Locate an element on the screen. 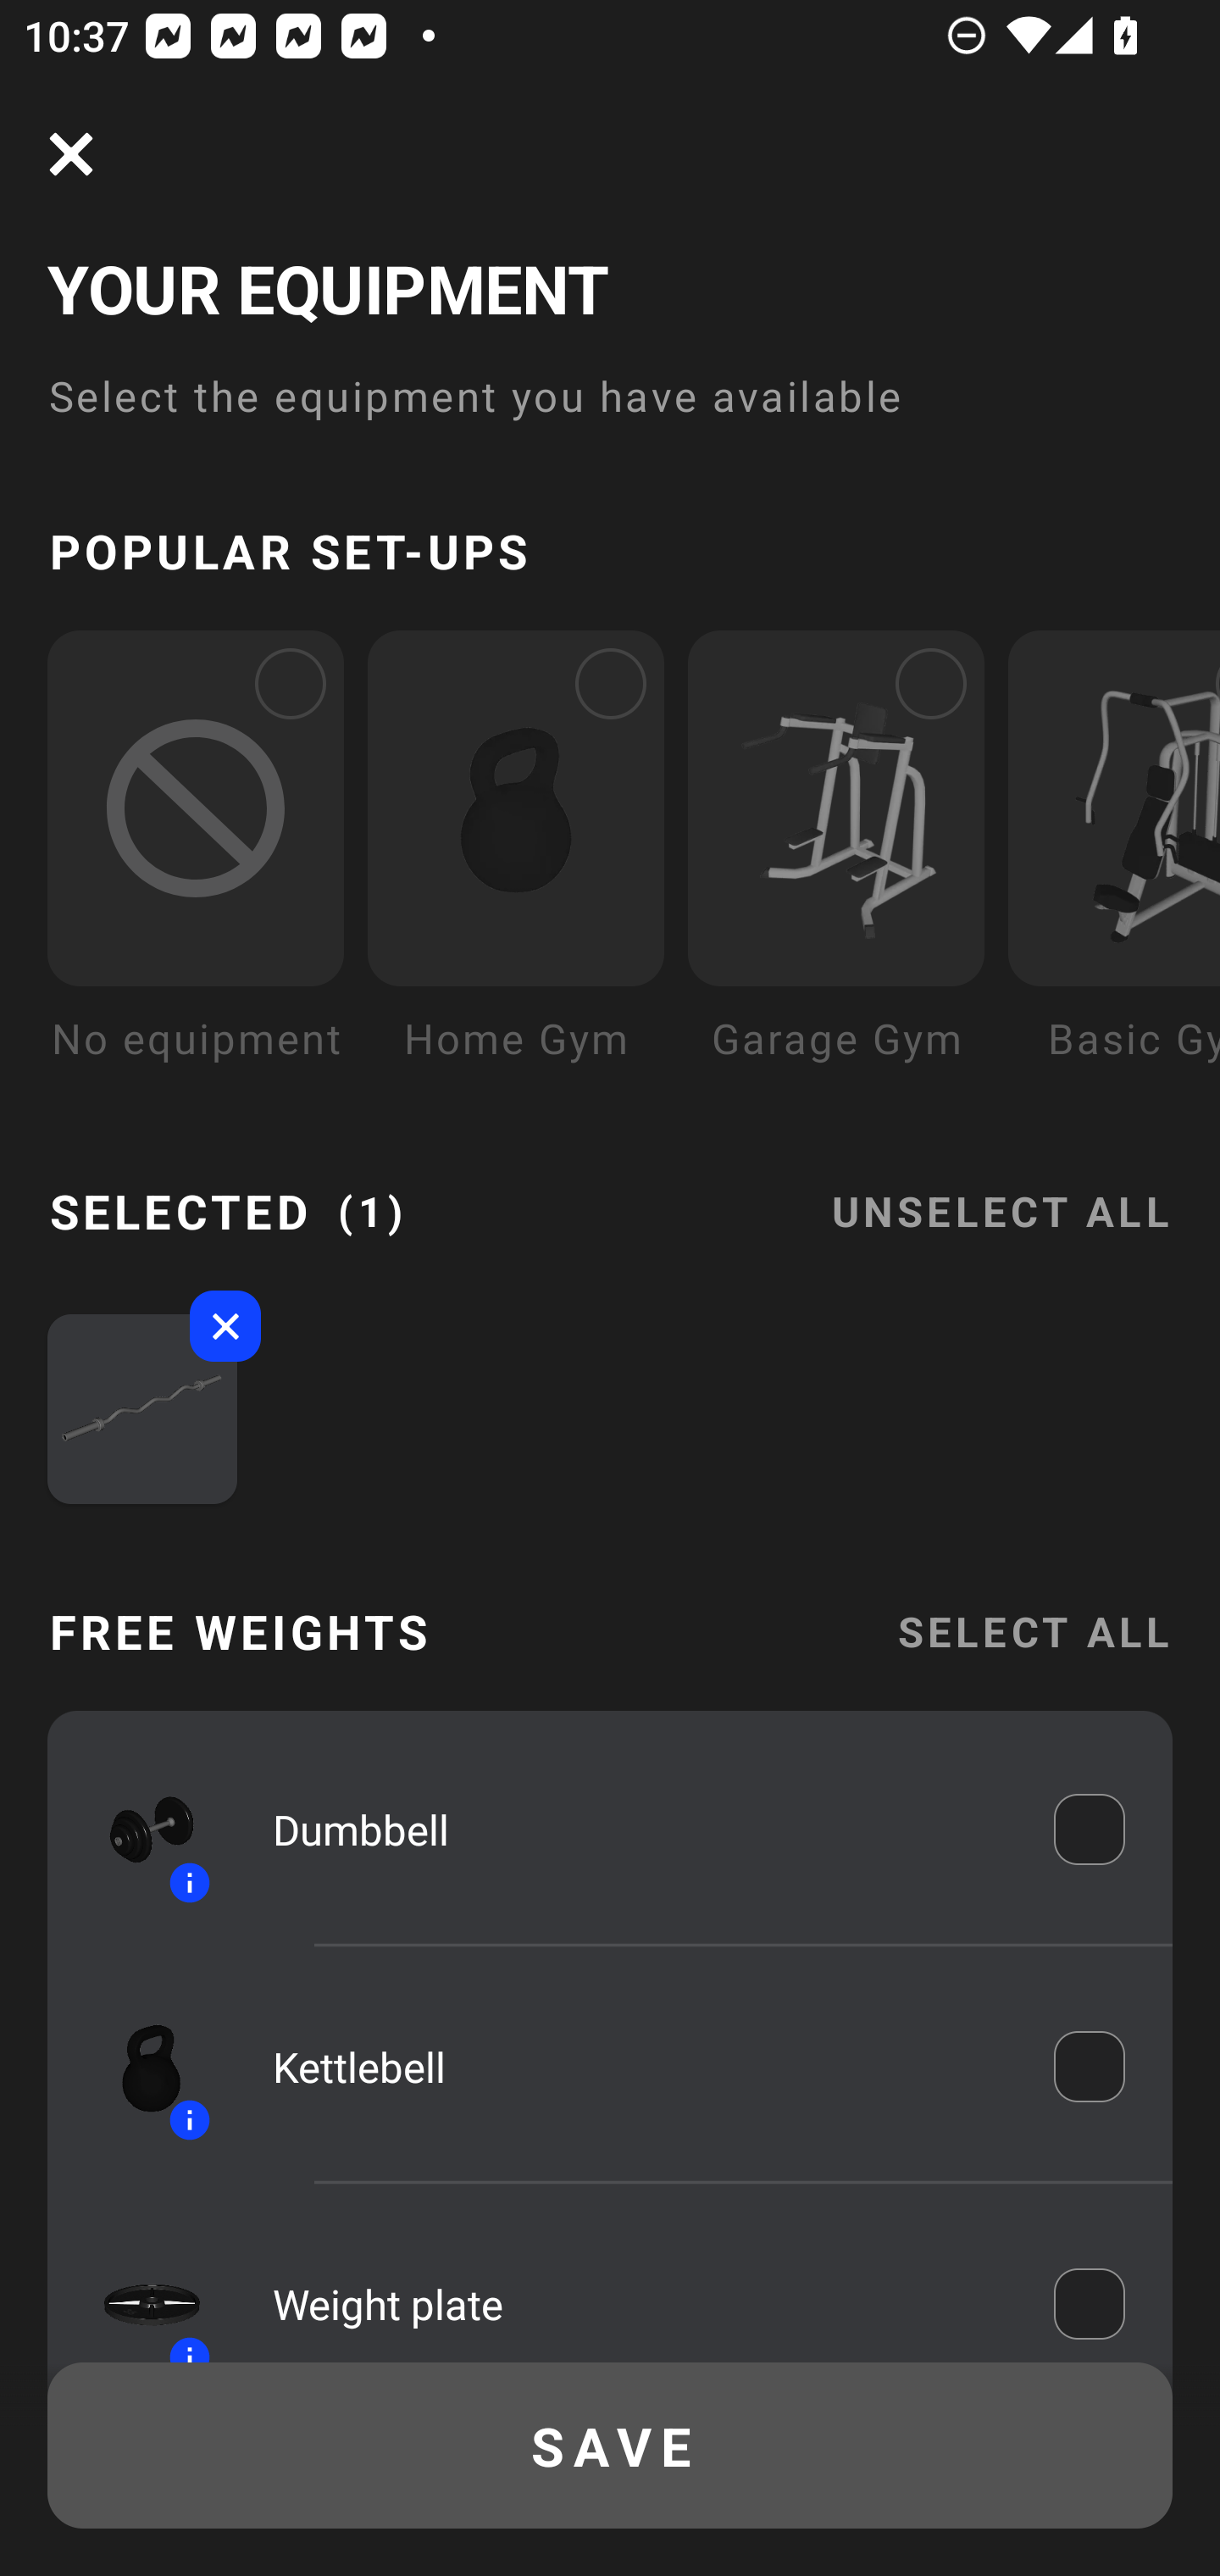 The width and height of the screenshot is (1220, 2576). Dumbbell is located at coordinates (640, 1830).